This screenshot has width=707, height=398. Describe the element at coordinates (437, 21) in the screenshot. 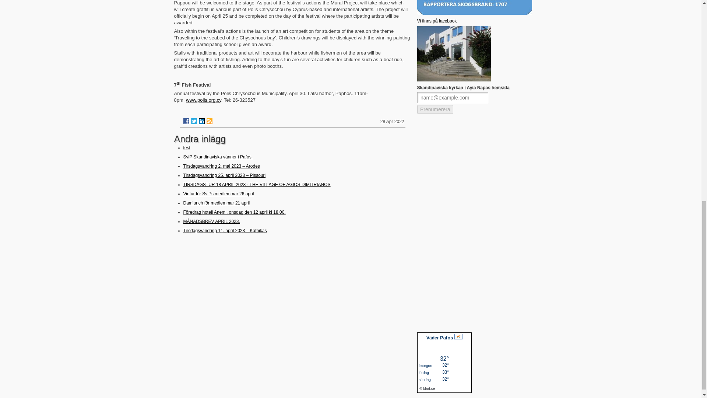

I see `Facebbo` at that location.